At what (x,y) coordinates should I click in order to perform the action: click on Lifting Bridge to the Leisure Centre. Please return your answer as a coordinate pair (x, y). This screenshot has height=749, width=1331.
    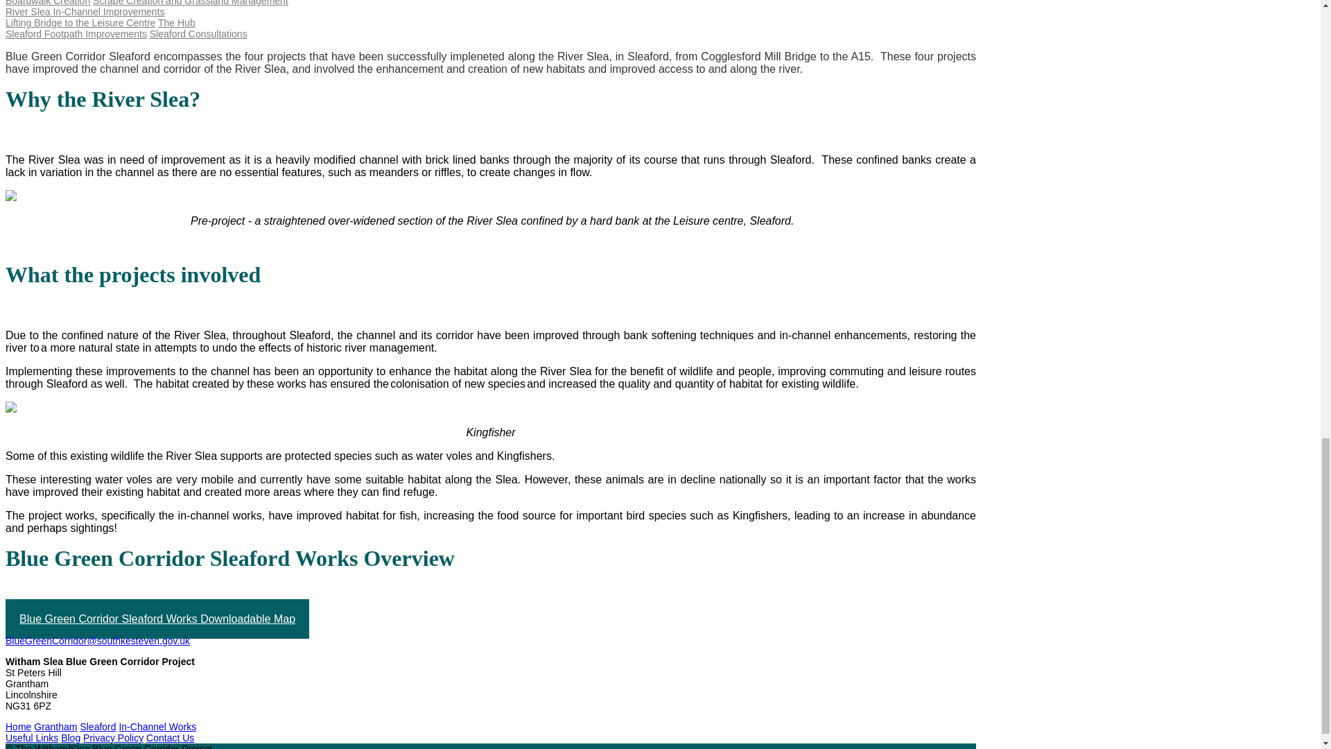
    Looking at the image, I should click on (80, 22).